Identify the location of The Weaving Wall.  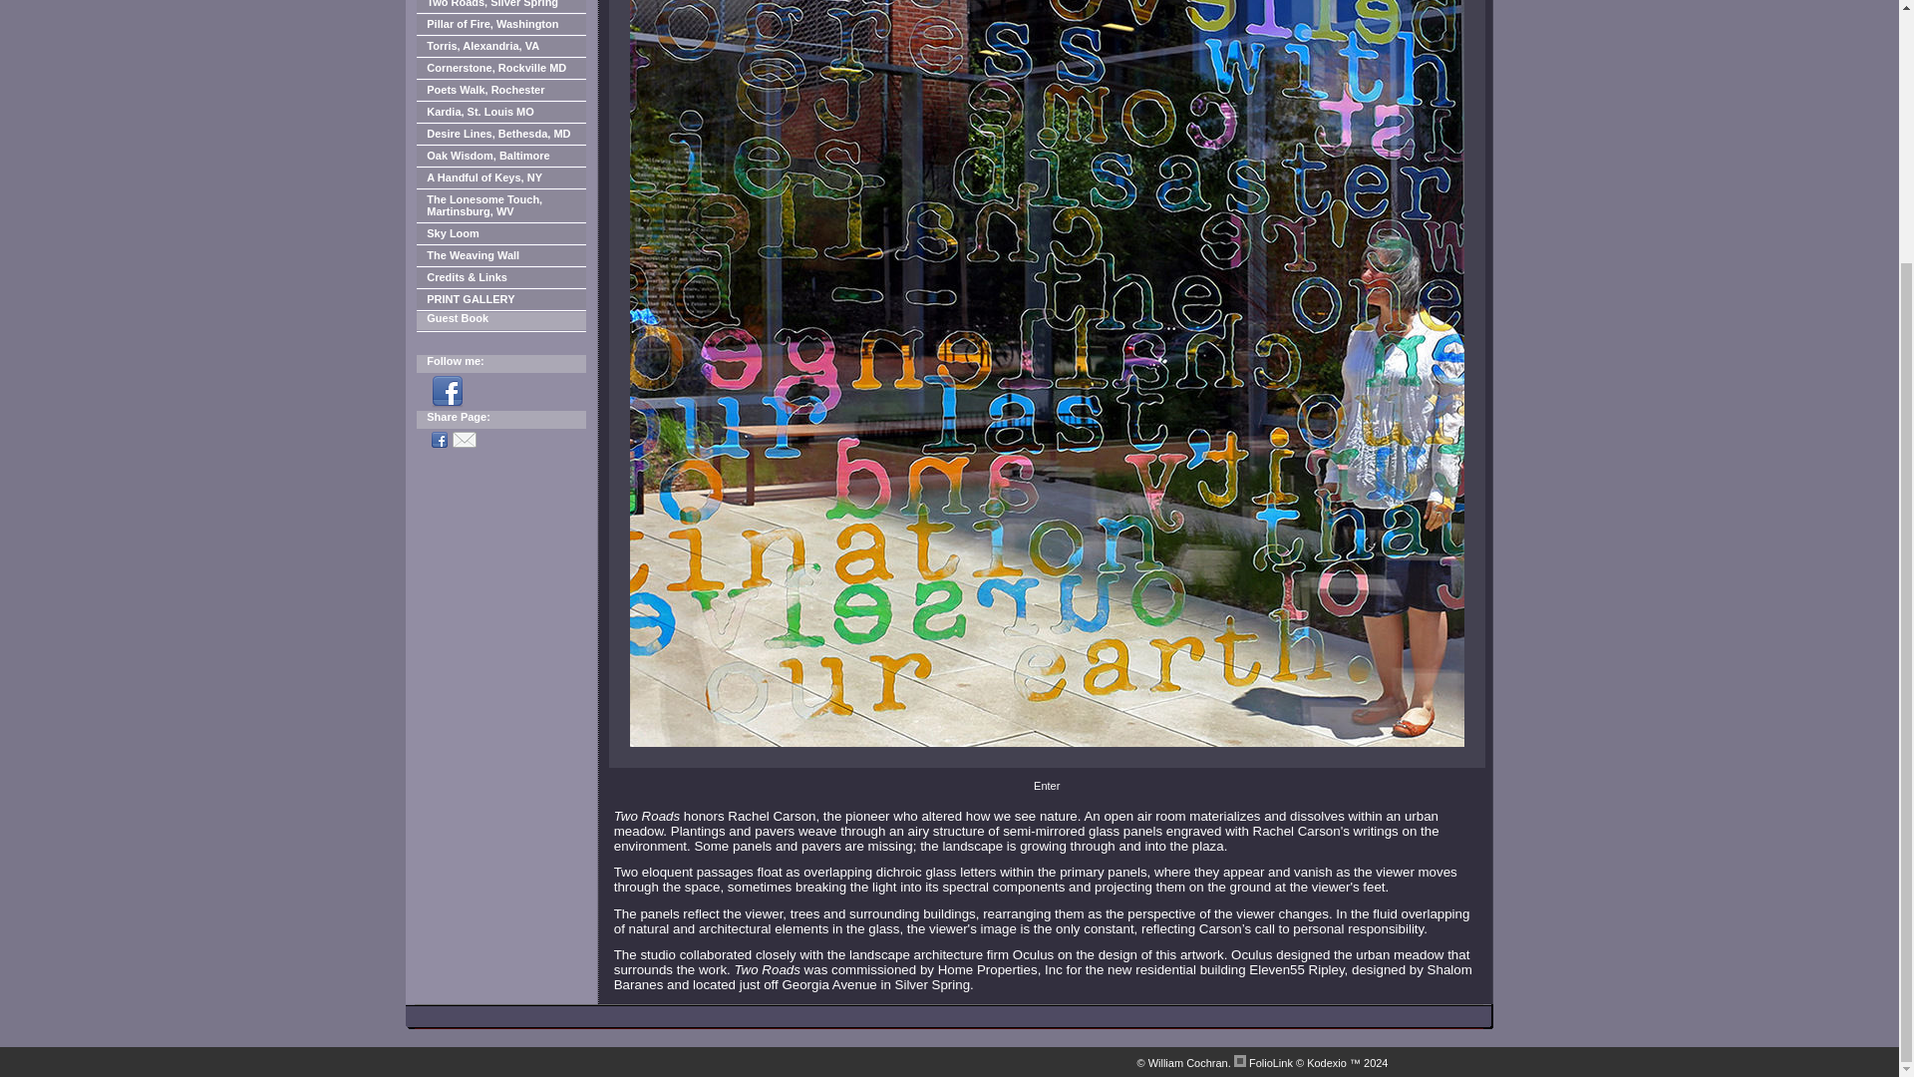
(500, 255).